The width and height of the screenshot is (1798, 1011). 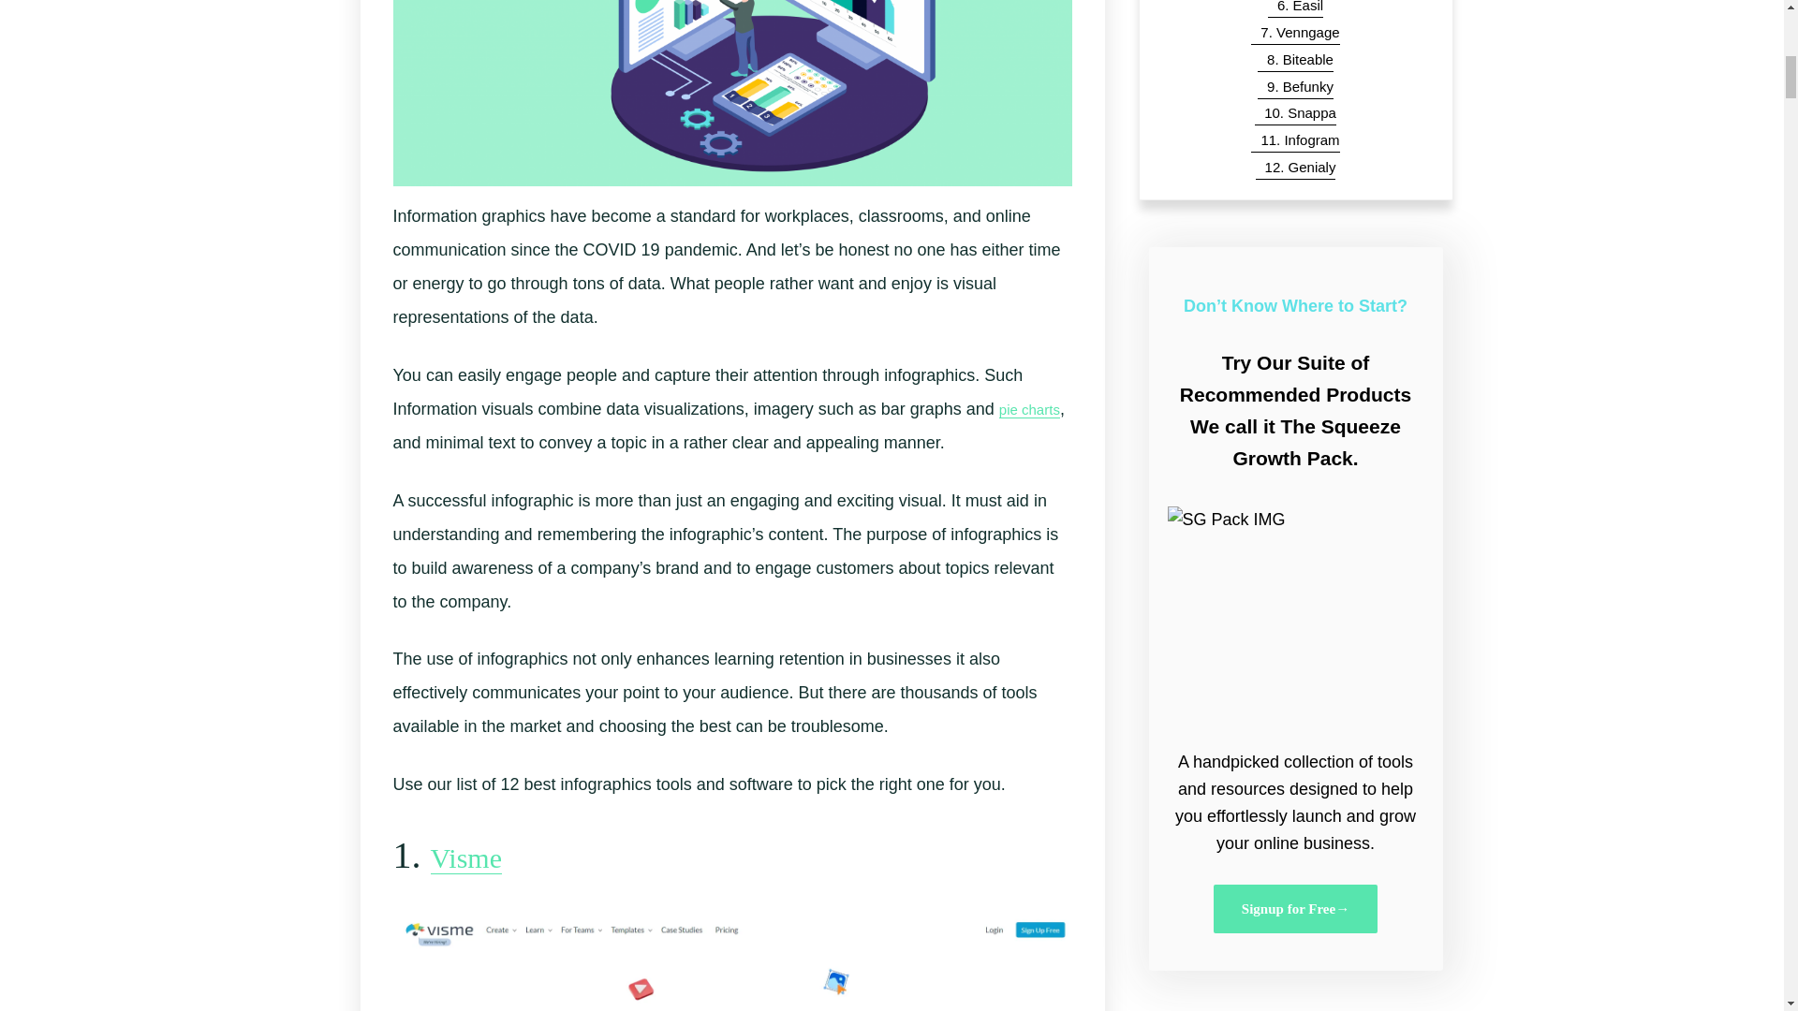 I want to click on pie charts, so click(x=1030, y=410).